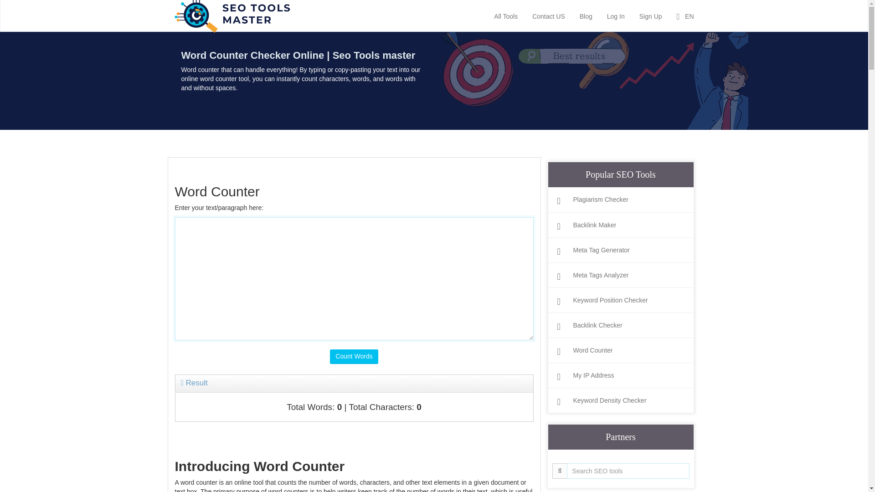 This screenshot has height=492, width=875. Describe the element at coordinates (586, 15) in the screenshot. I see `Blog` at that location.